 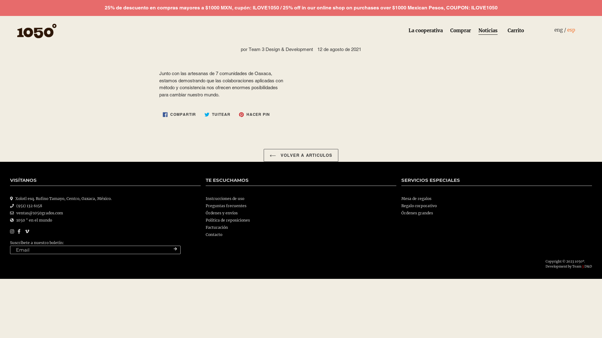 I want to click on Development by Team 3 D&D, so click(x=569, y=267).